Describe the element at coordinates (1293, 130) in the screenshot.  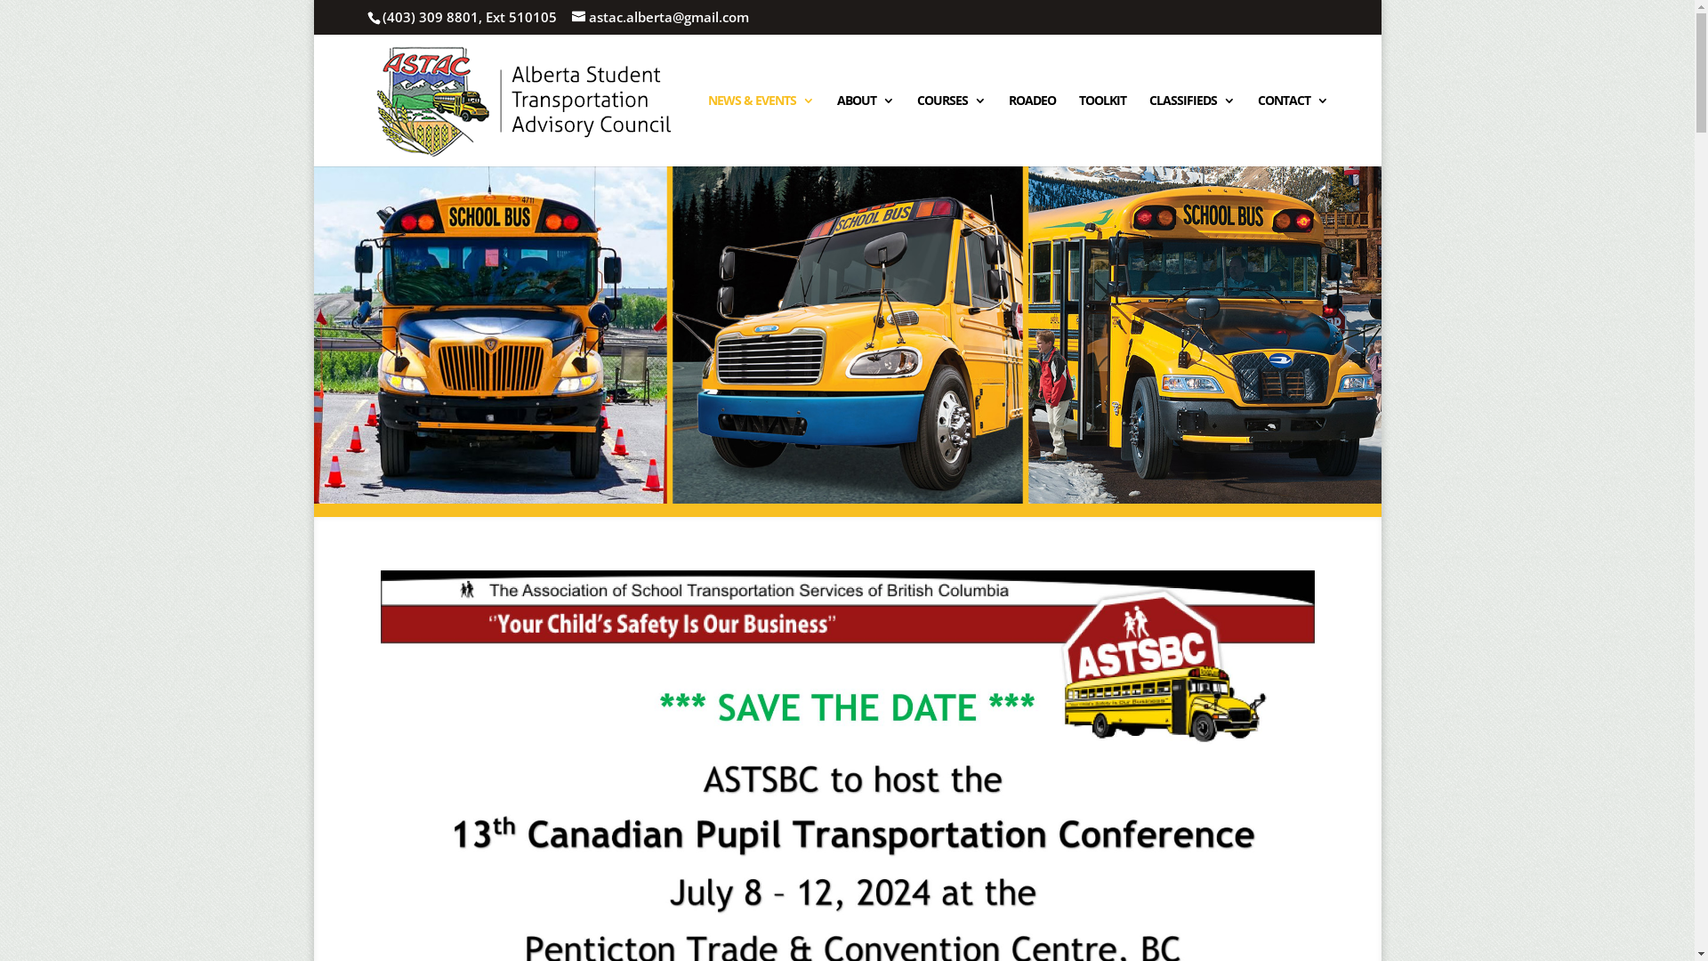
I see `CONTACT` at that location.